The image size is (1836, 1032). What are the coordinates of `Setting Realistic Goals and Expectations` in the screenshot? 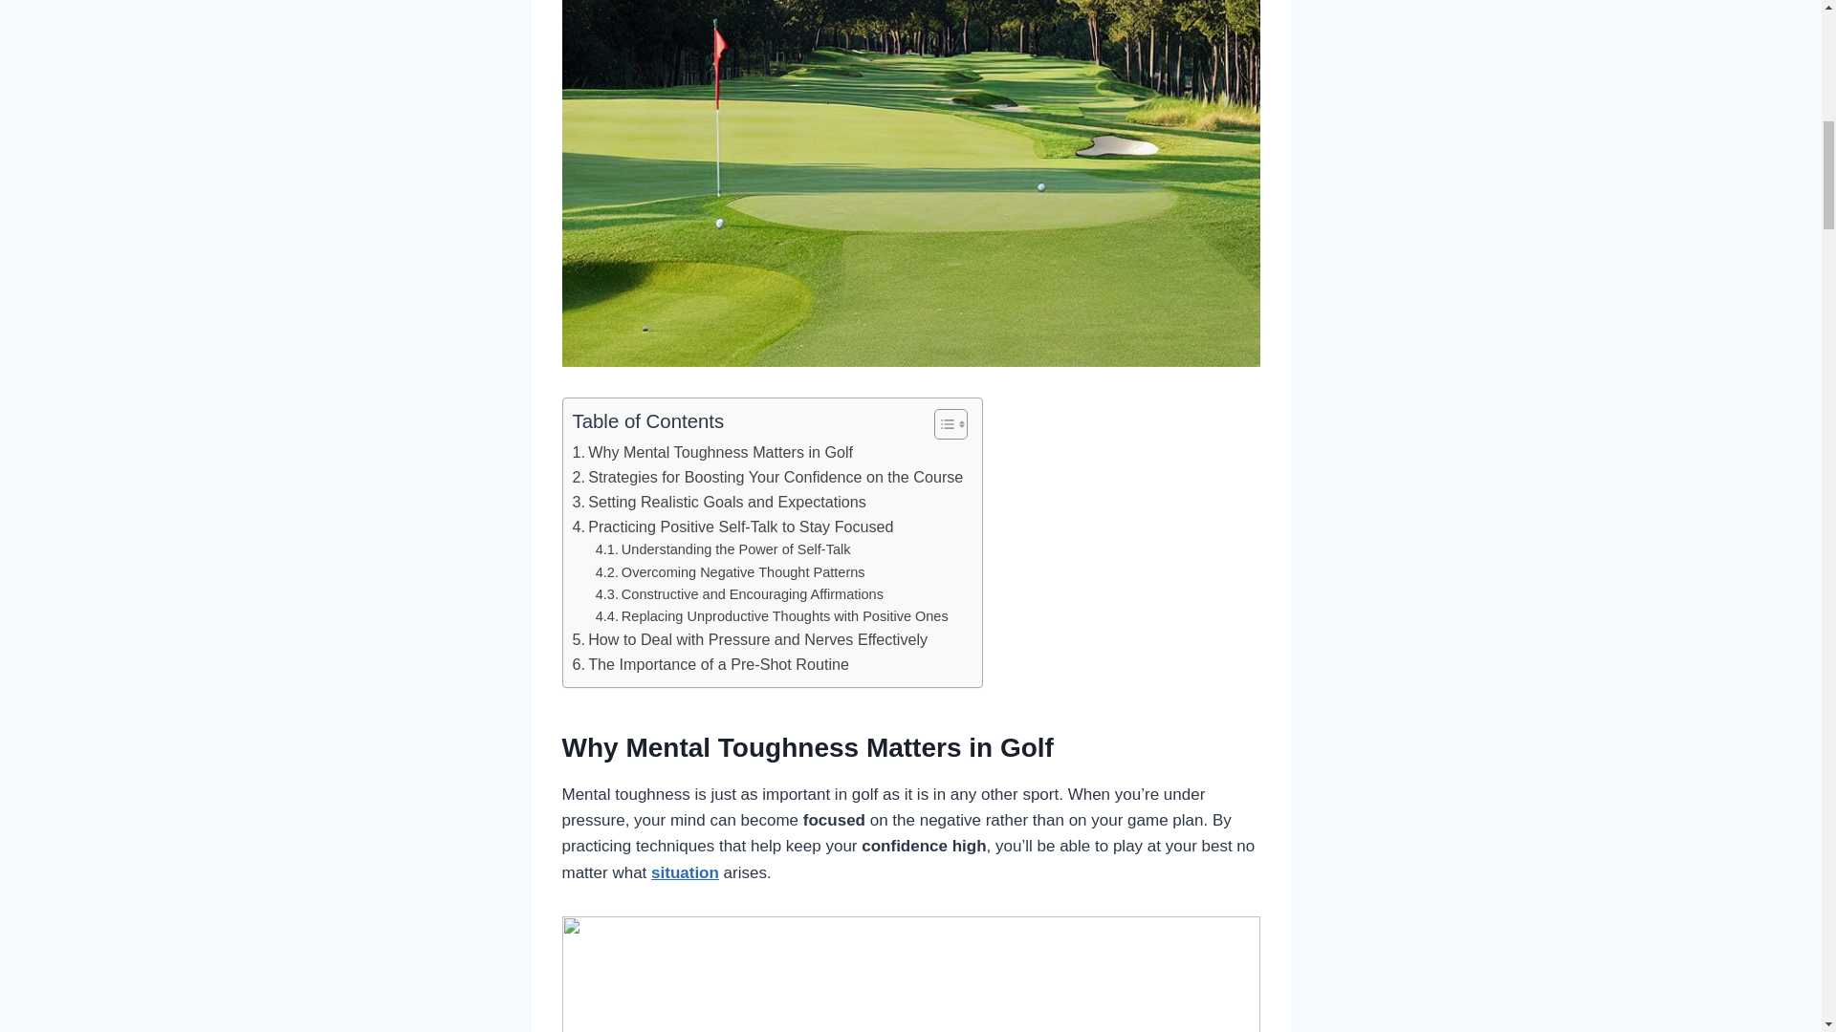 It's located at (717, 503).